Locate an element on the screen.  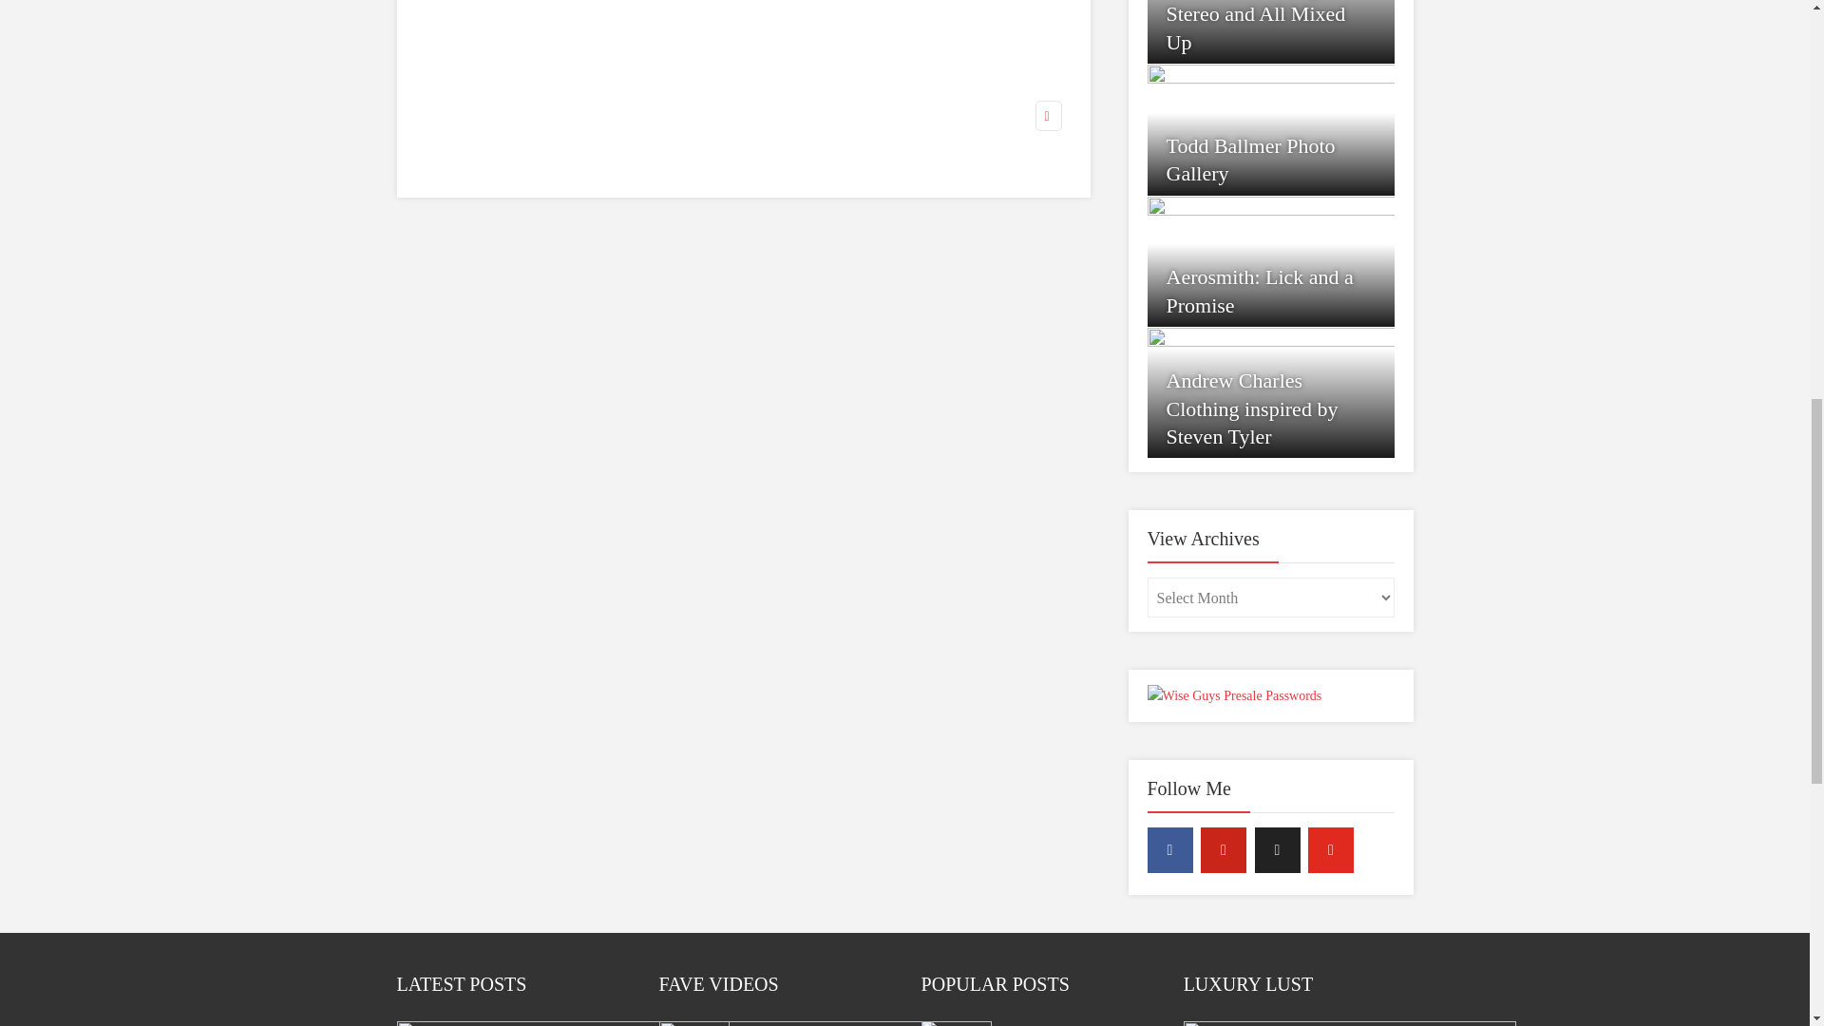
Facebook is located at coordinates (1169, 849).